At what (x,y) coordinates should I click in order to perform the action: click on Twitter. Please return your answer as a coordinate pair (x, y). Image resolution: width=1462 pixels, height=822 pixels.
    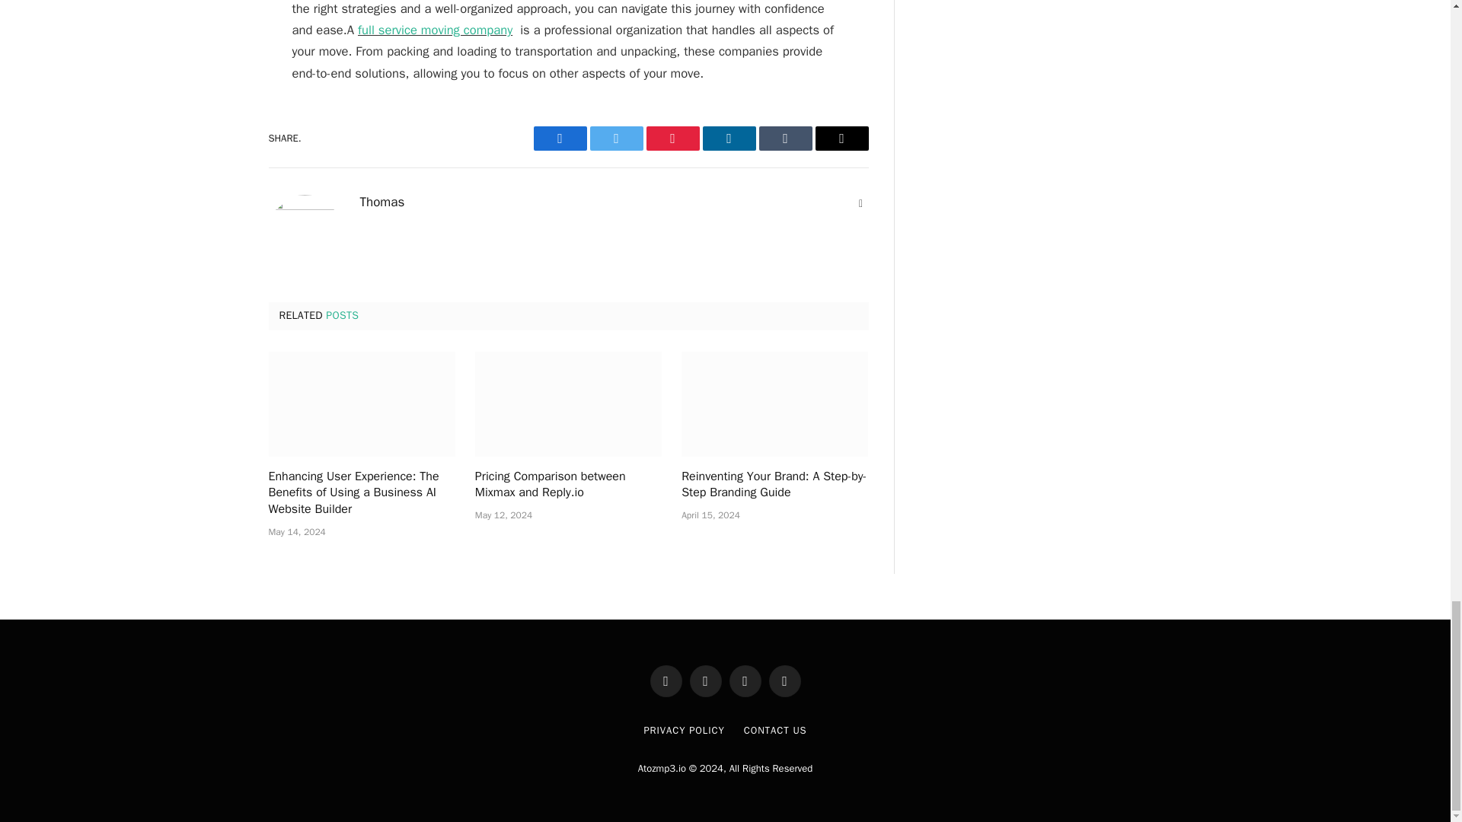
    Looking at the image, I should click on (615, 139).